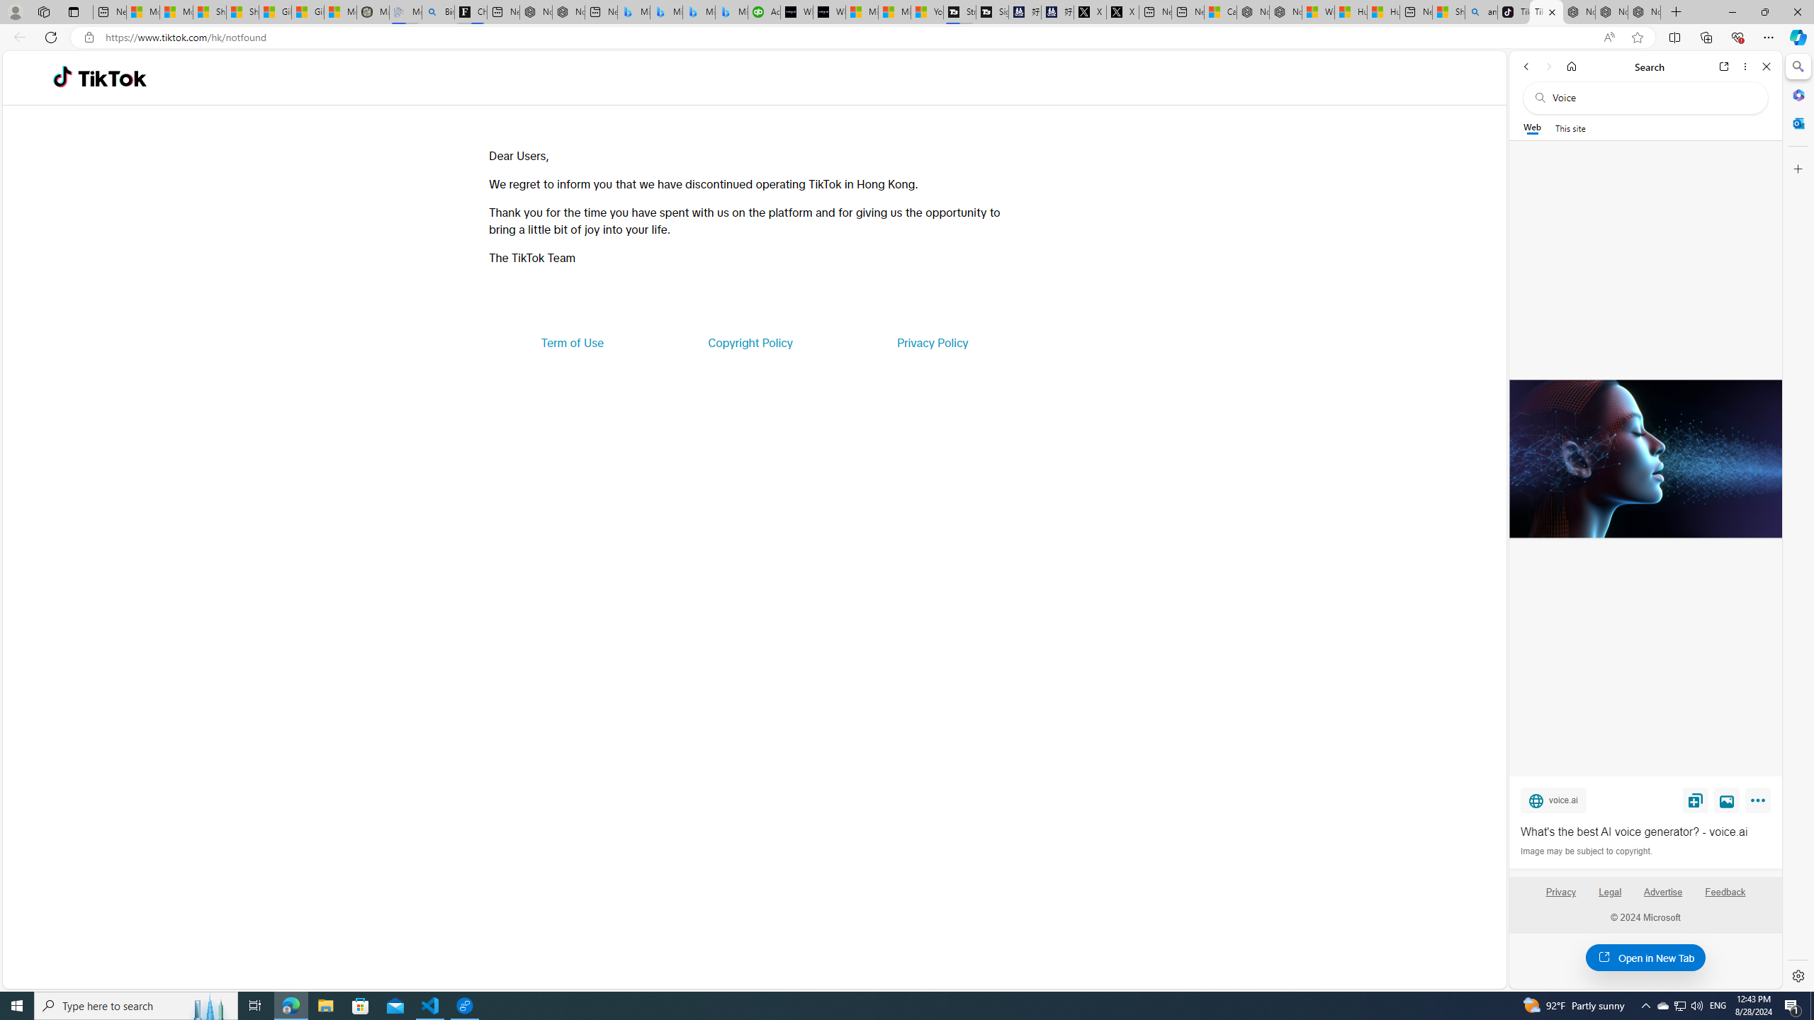 This screenshot has height=1020, width=1814. I want to click on TikTok, so click(112, 78).